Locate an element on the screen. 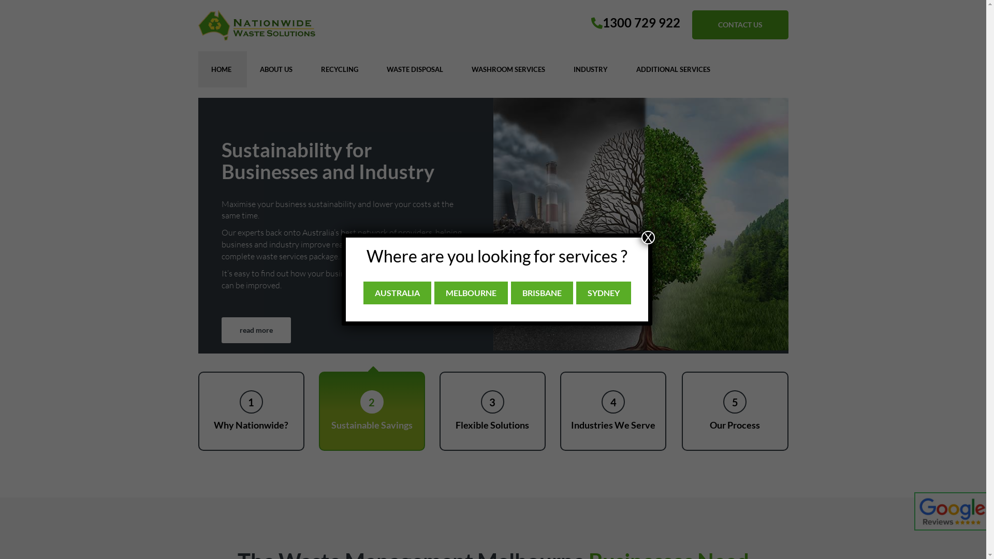  CONTACT US is located at coordinates (740, 25).